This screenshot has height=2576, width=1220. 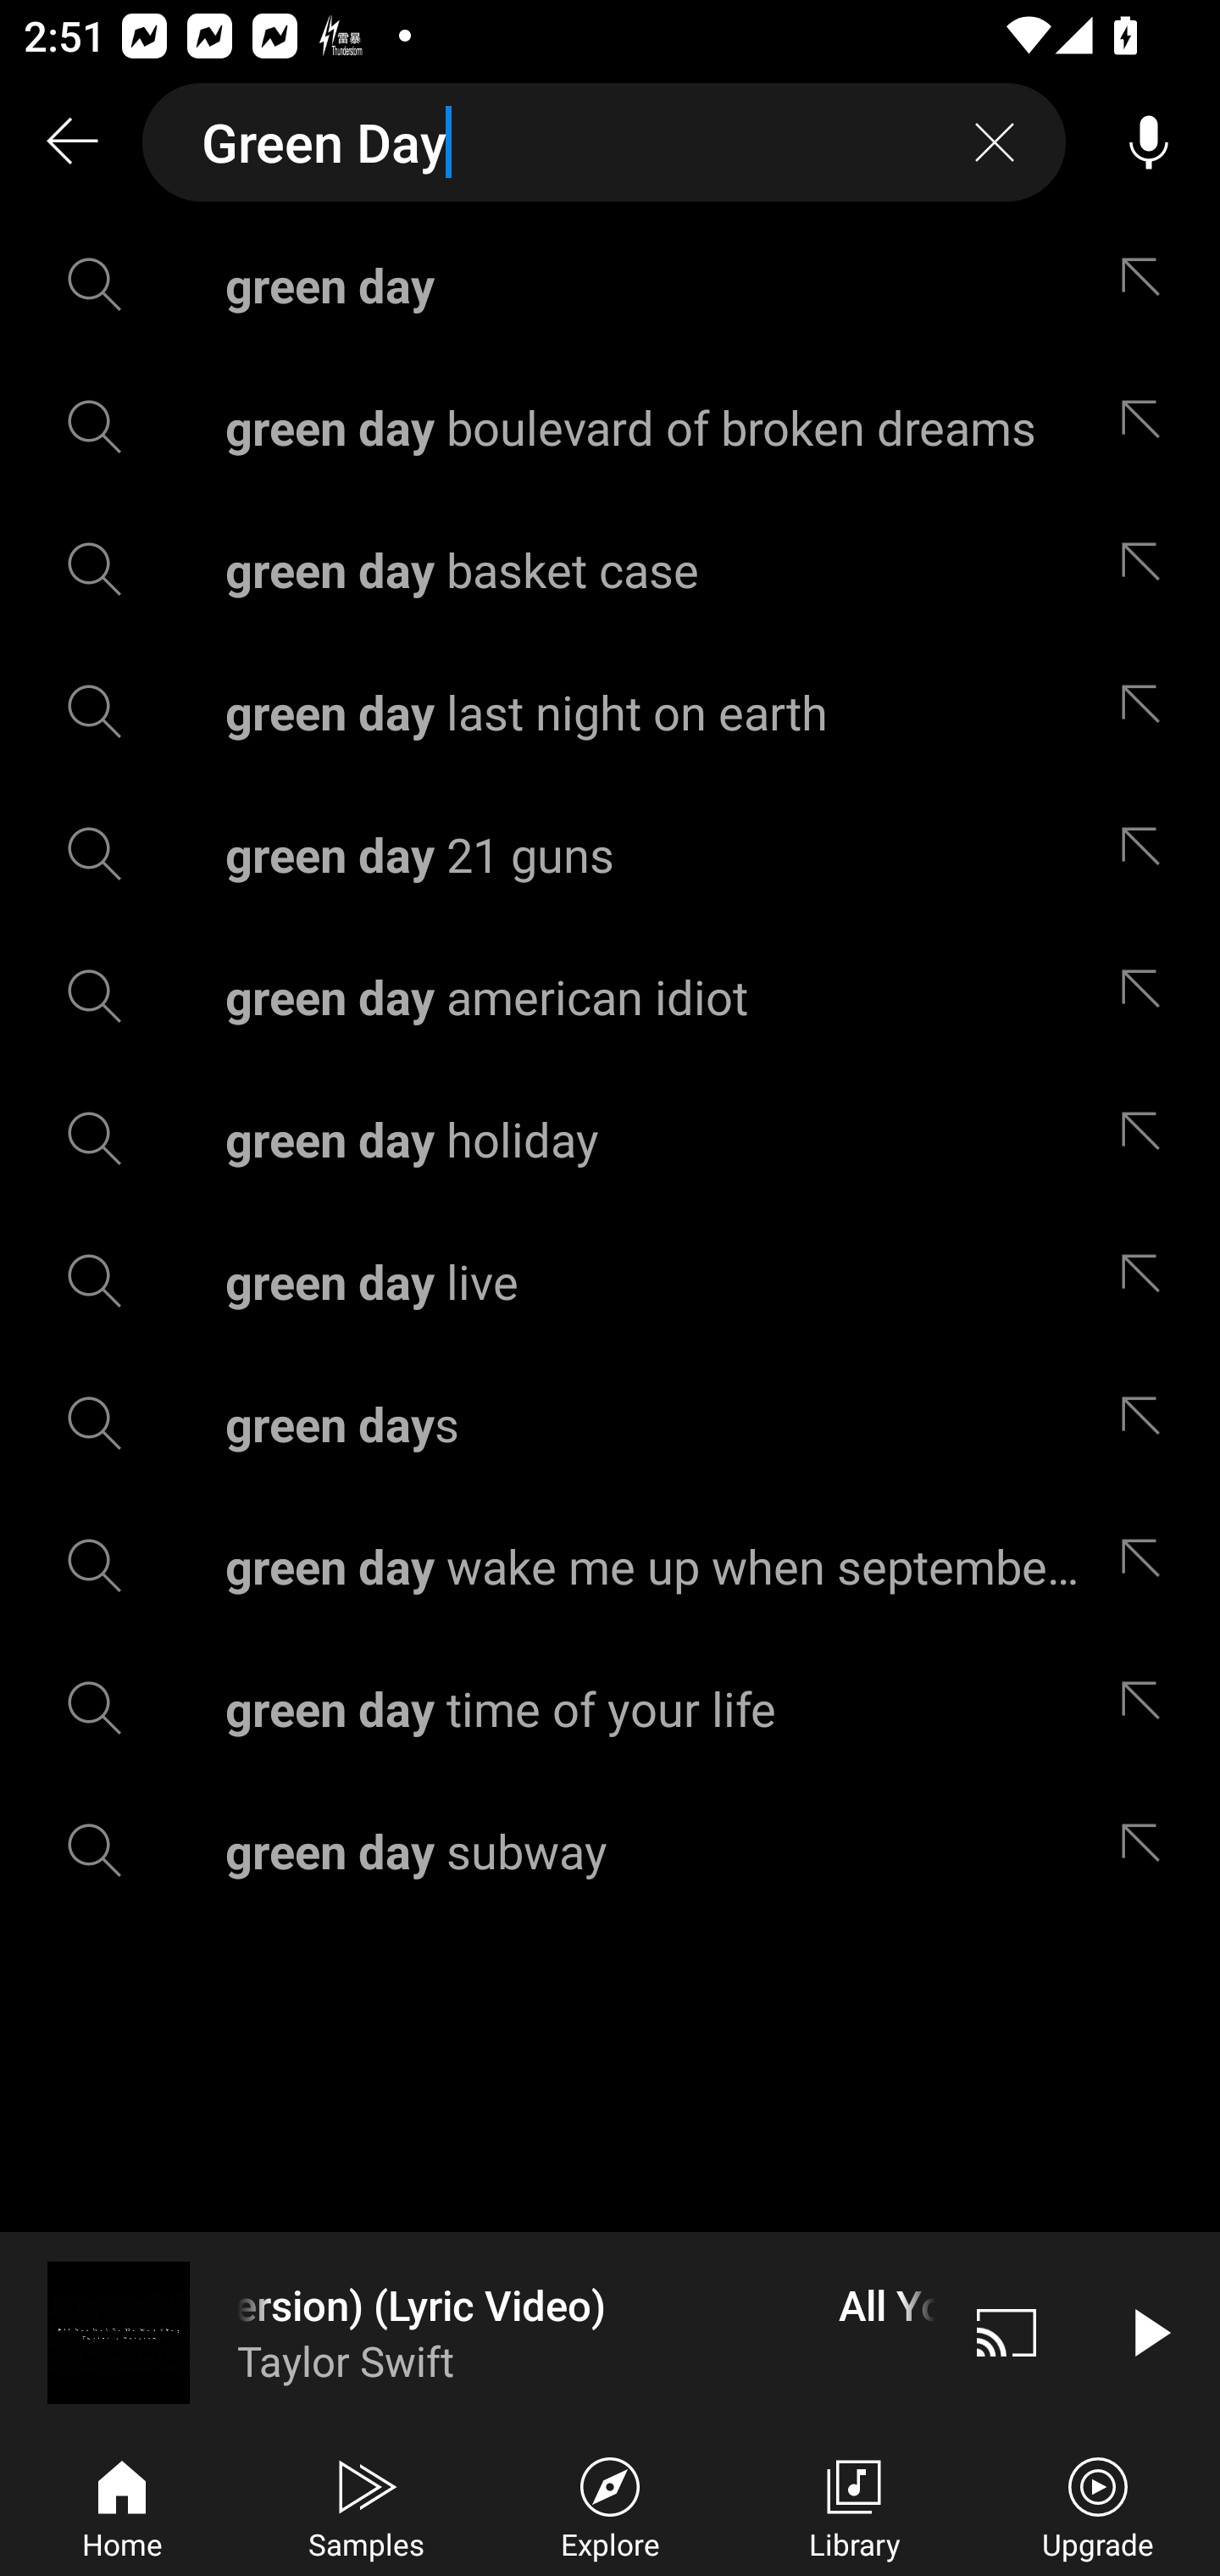 I want to click on Edit suggestion green day last night on earth, so click(x=1148, y=712).